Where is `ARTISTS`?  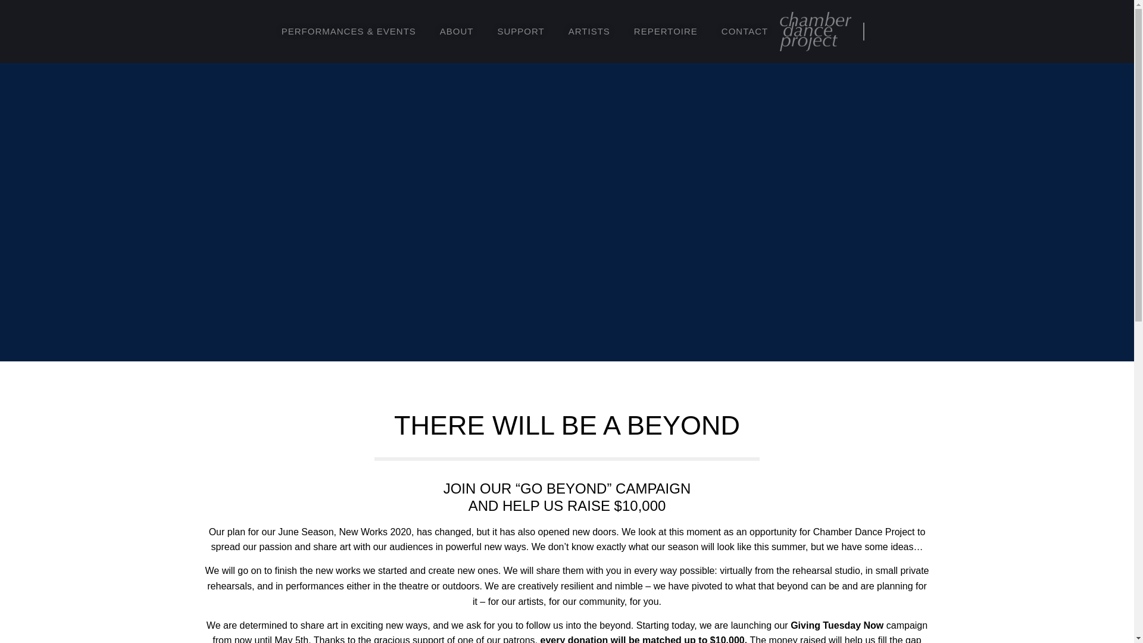
ARTISTS is located at coordinates (589, 31).